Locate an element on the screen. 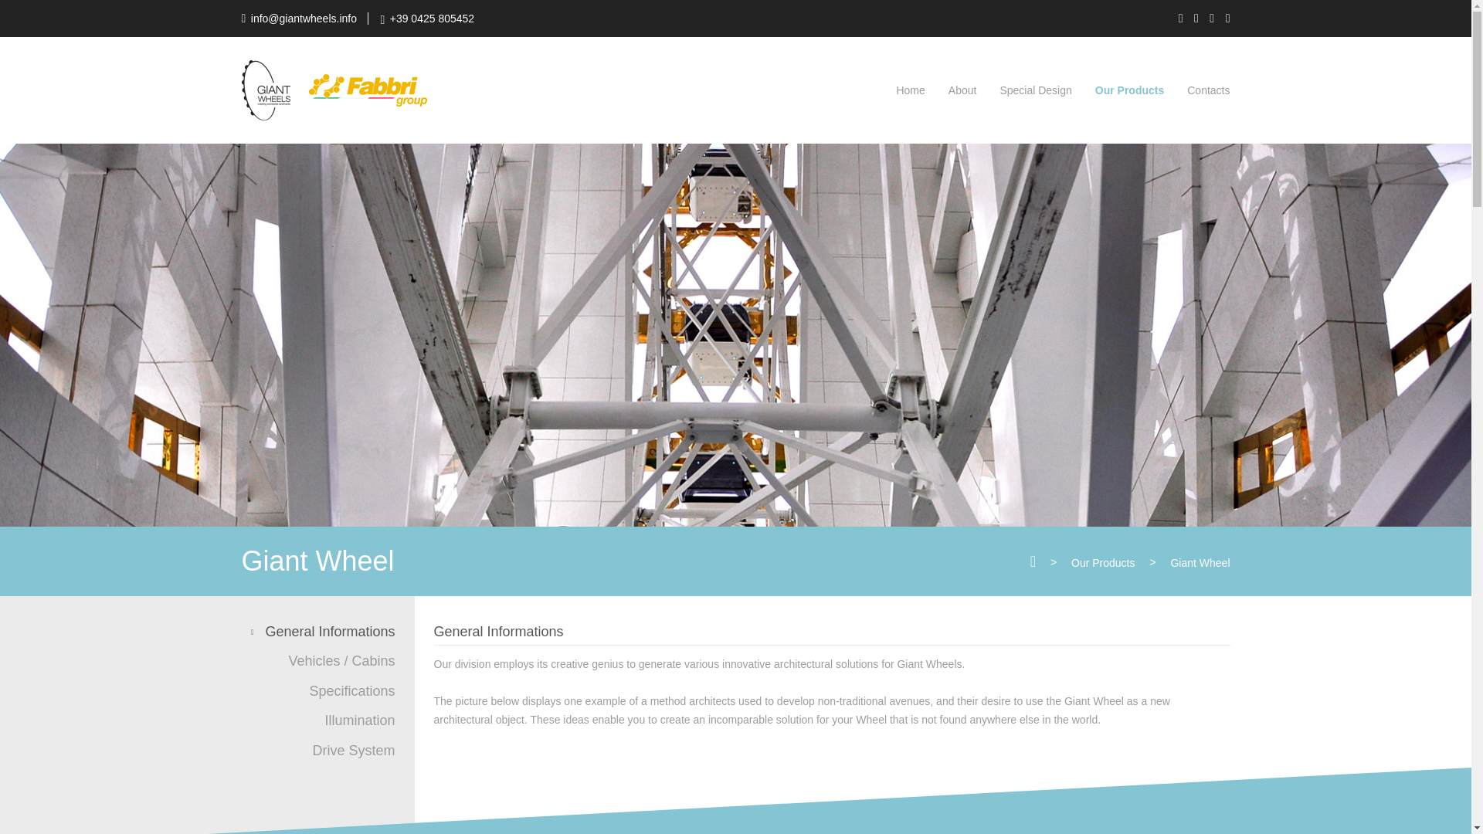 This screenshot has height=834, width=1483. Specifications is located at coordinates (346, 692).